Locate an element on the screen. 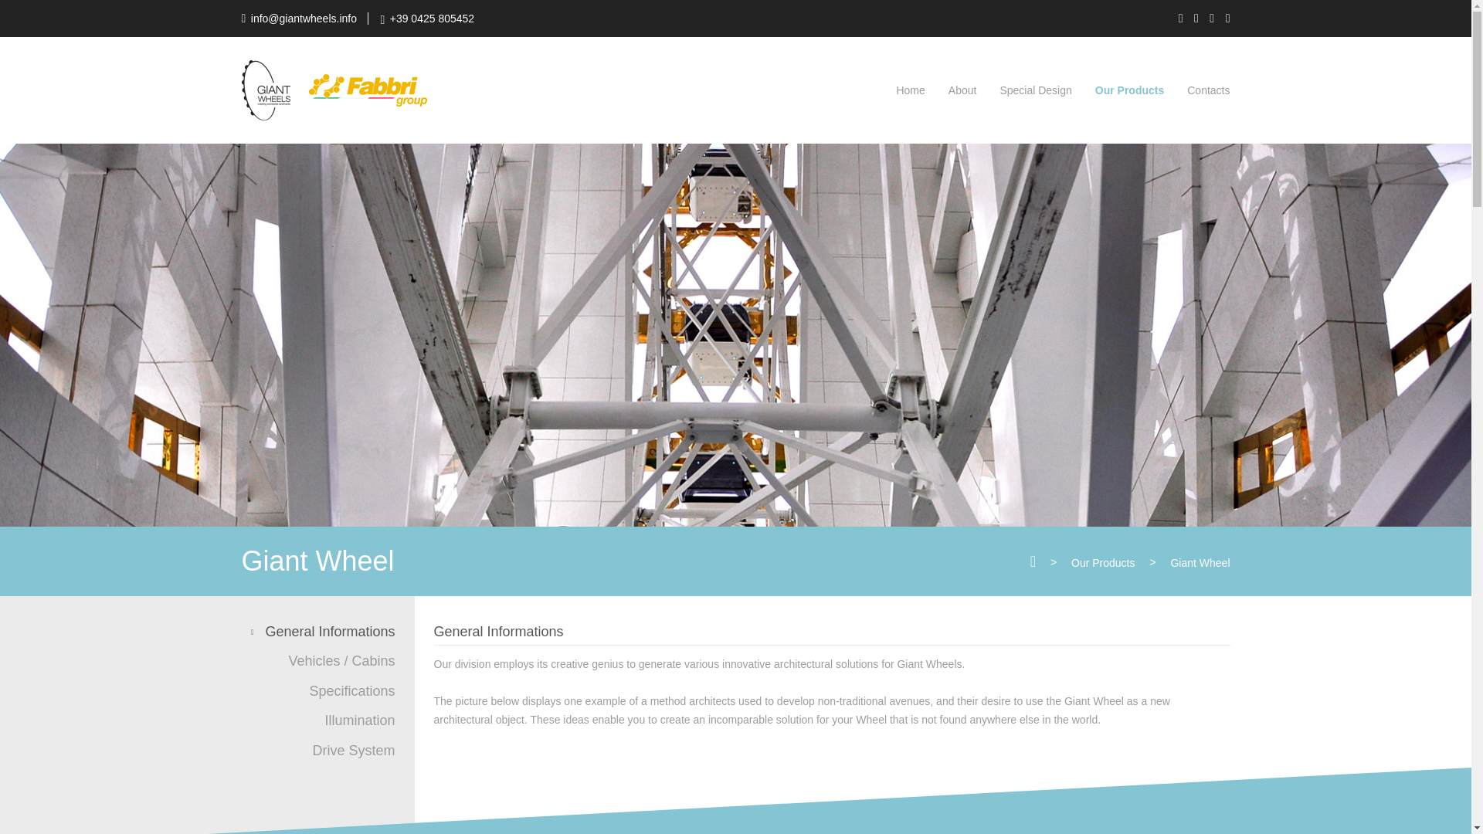 This screenshot has height=834, width=1483. Specifications is located at coordinates (346, 692).